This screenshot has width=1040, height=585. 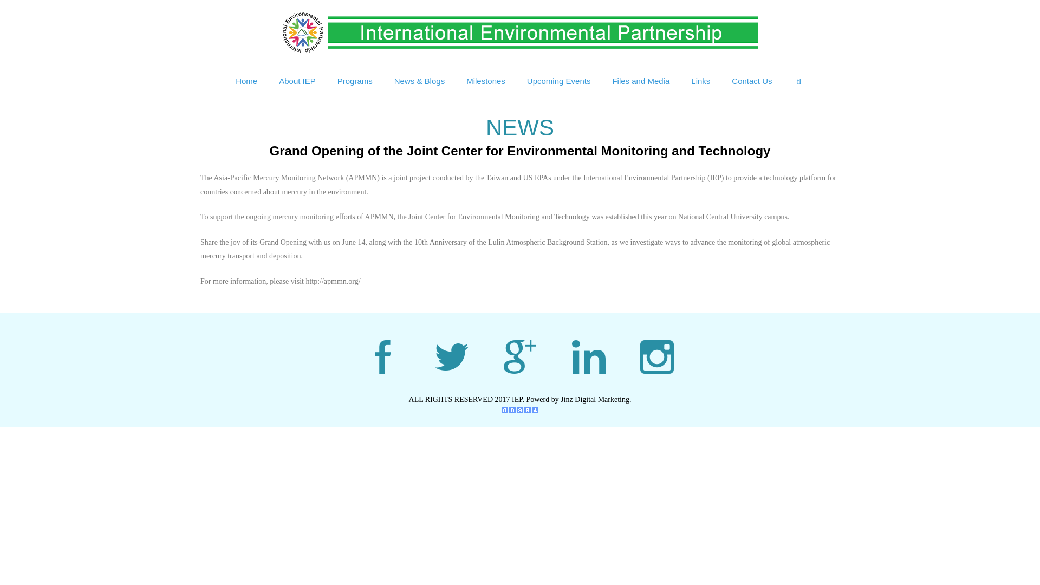 I want to click on IEP, so click(x=520, y=31).